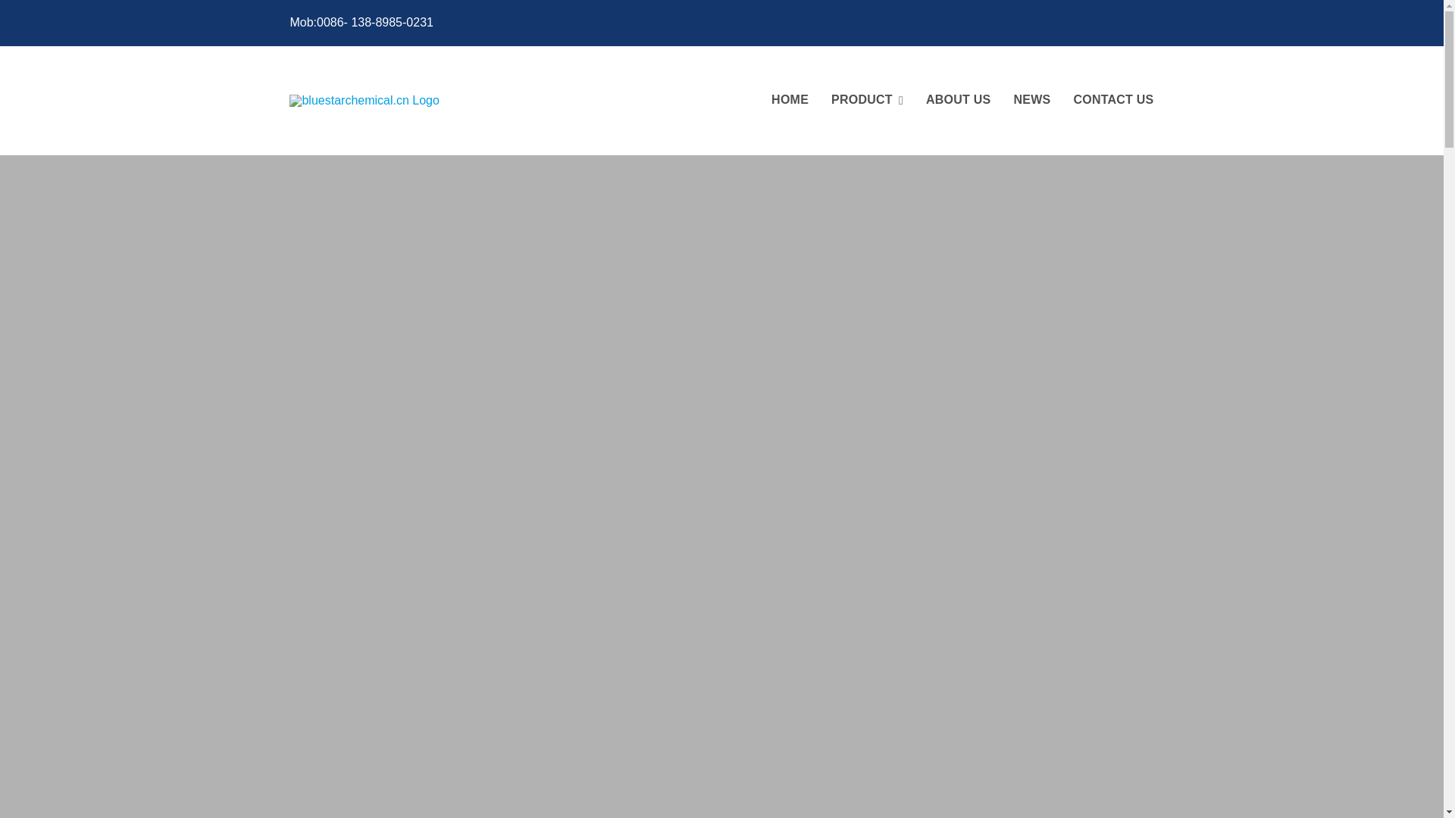 This screenshot has height=818, width=1455. What do you see at coordinates (958, 101) in the screenshot?
I see `ABOUT US` at bounding box center [958, 101].